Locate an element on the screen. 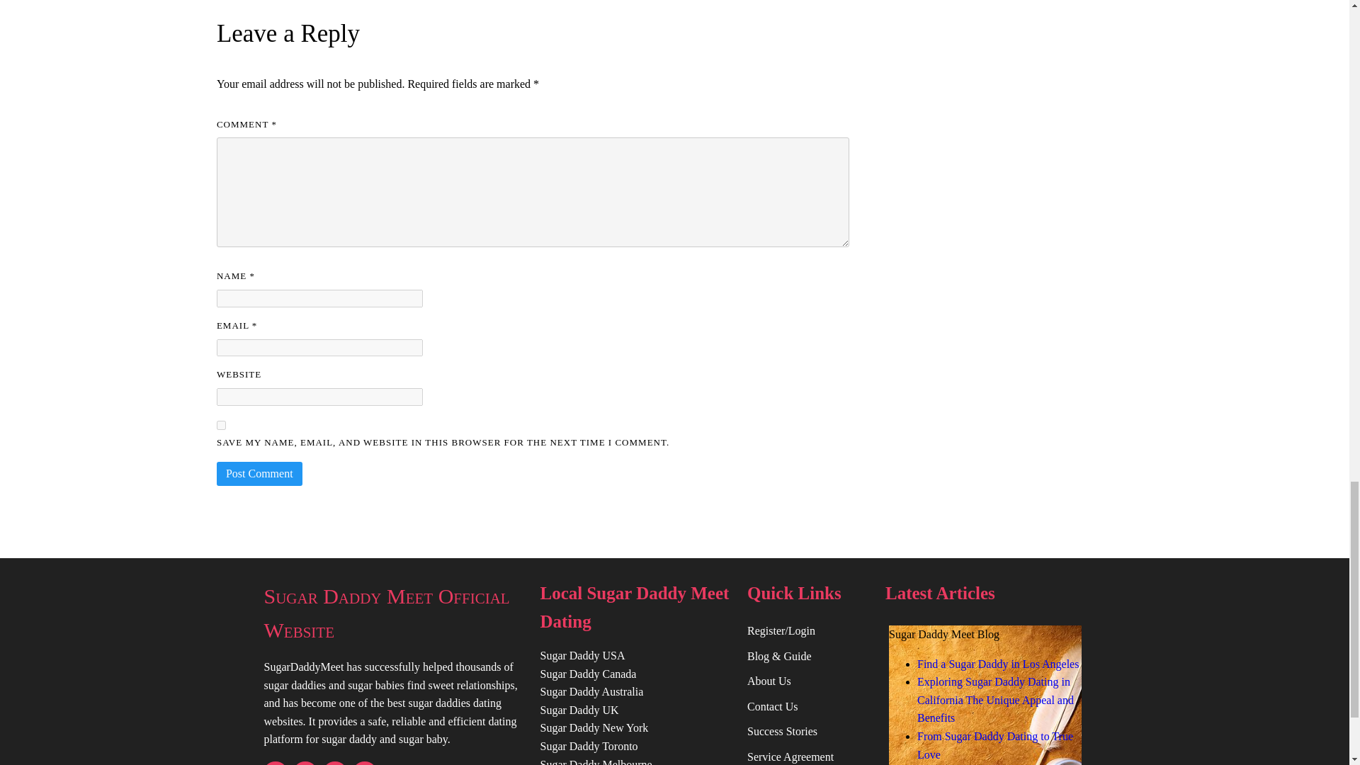 Image resolution: width=1360 pixels, height=765 pixels. Post Comment is located at coordinates (259, 473).